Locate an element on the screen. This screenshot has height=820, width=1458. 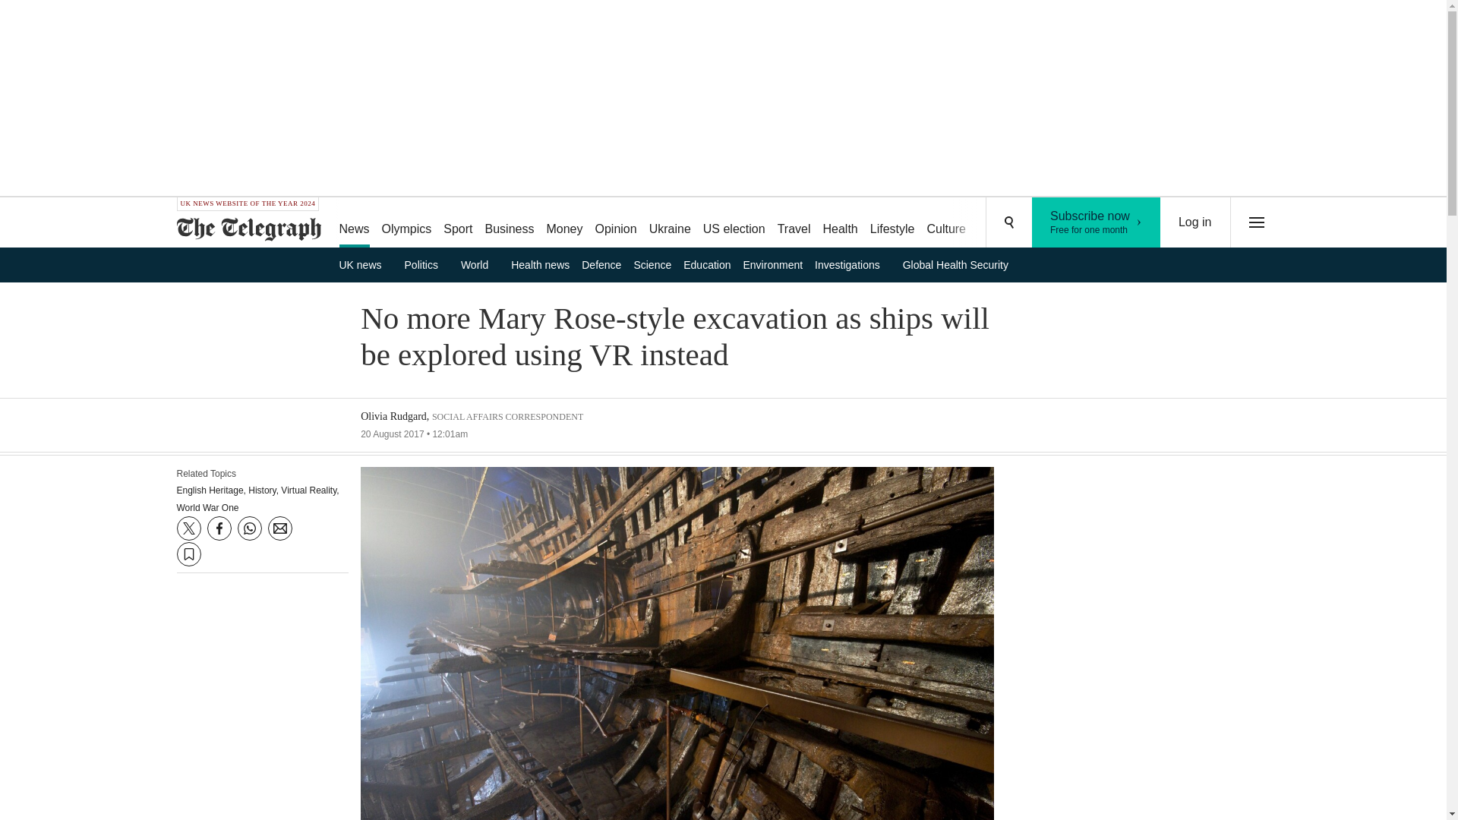
Health is located at coordinates (999, 223).